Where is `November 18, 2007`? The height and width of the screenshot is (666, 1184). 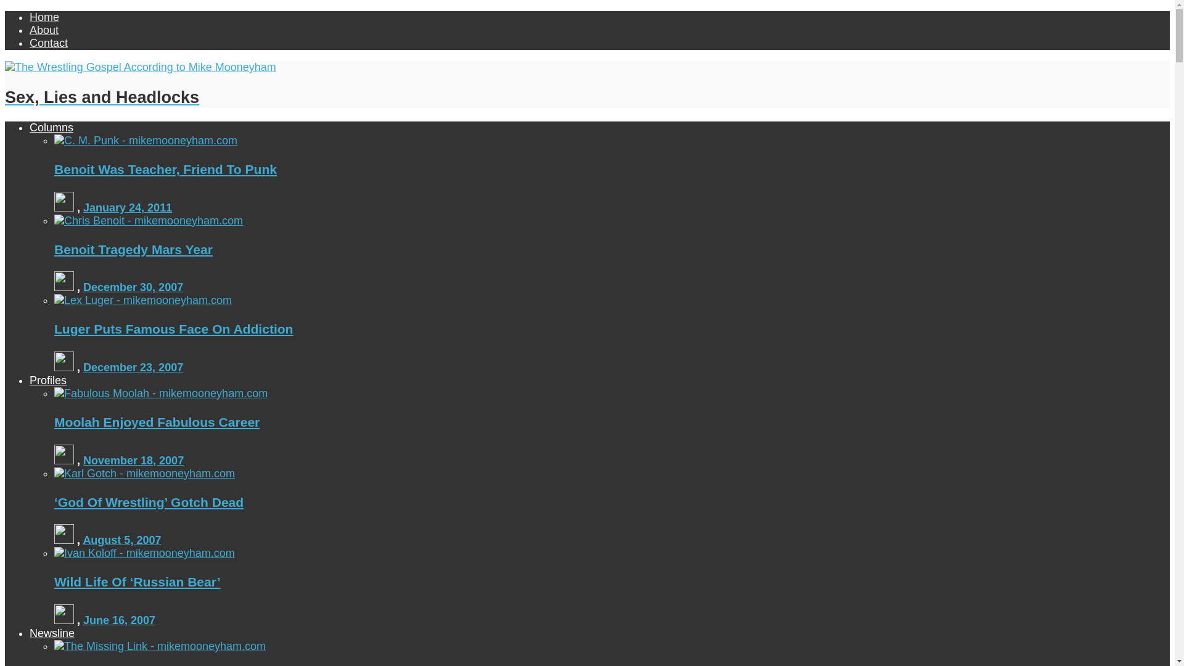 November 18, 2007 is located at coordinates (133, 460).